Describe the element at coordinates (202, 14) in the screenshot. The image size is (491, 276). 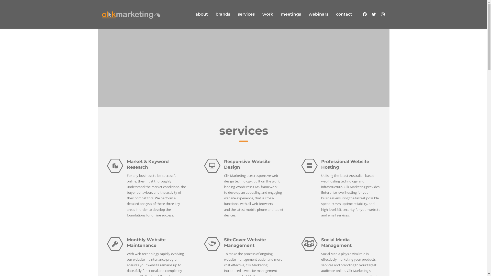
I see `about` at that location.